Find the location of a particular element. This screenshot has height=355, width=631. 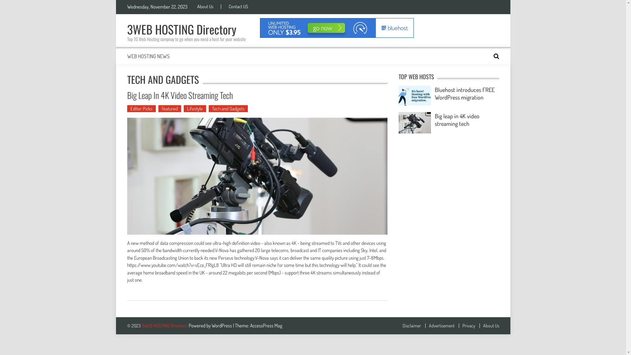

Big leap in 4K video streaming tech is located at coordinates (457, 120).